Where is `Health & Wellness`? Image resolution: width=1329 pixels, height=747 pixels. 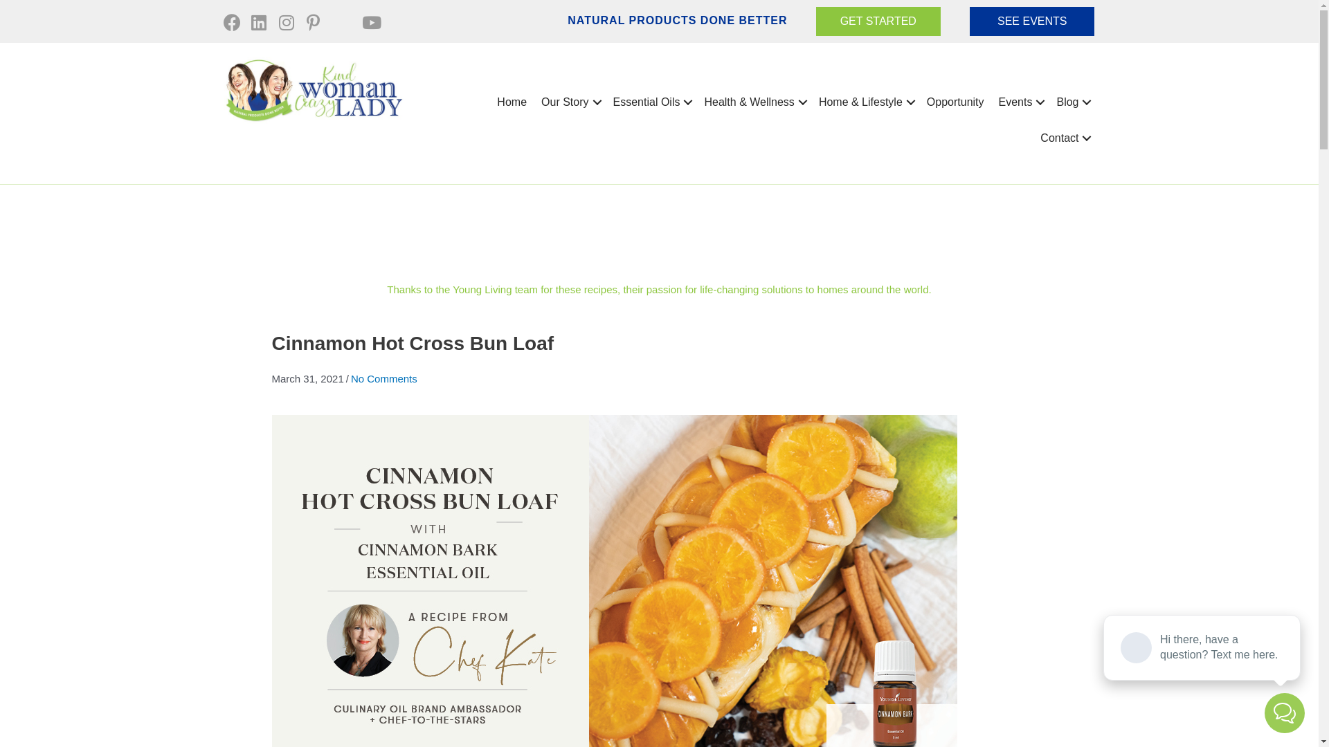 Health & Wellness is located at coordinates (754, 102).